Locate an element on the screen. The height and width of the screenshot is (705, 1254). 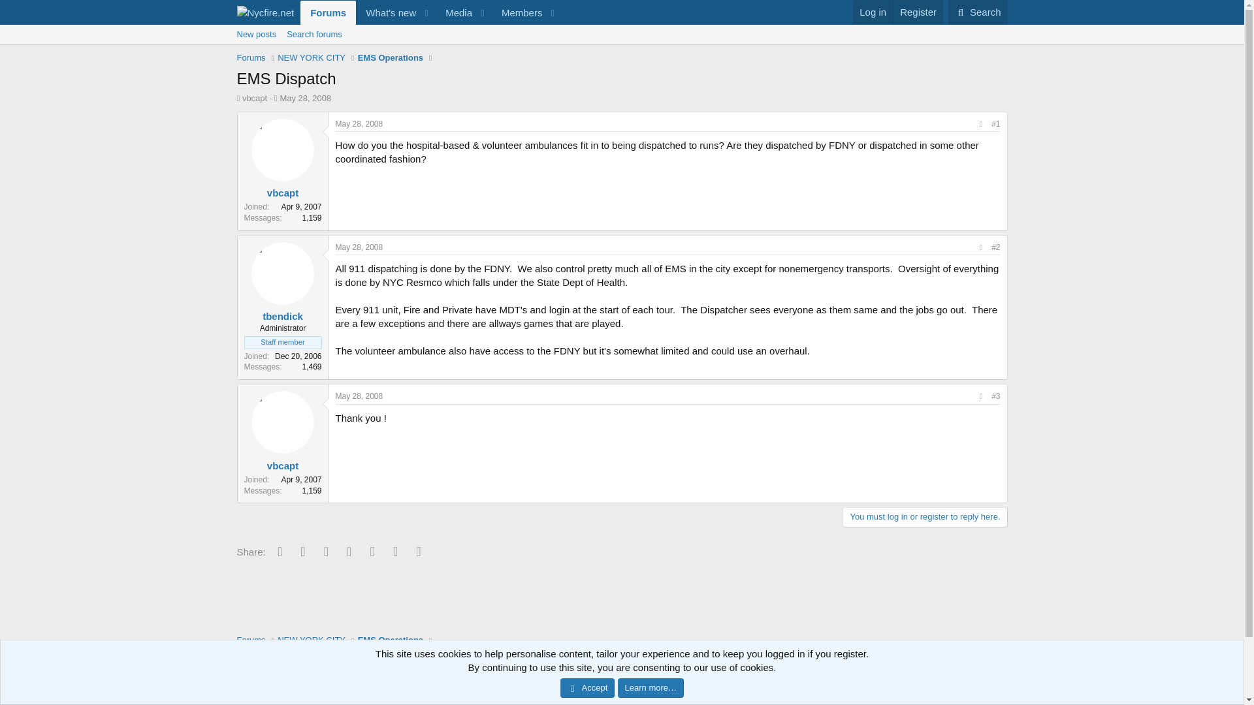
EMS Operations is located at coordinates (455, 12).